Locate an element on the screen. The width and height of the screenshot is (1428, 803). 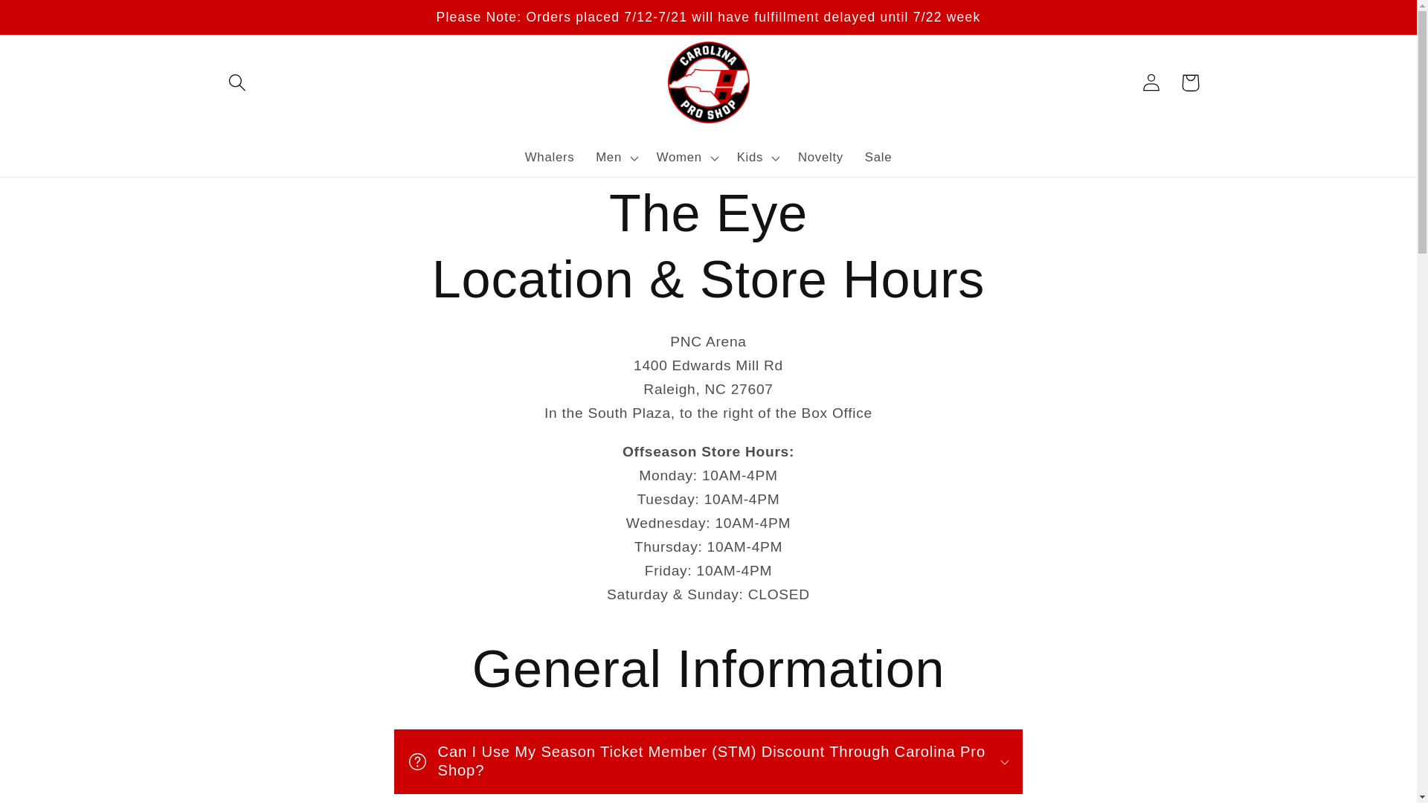
Whalers is located at coordinates (549, 158).